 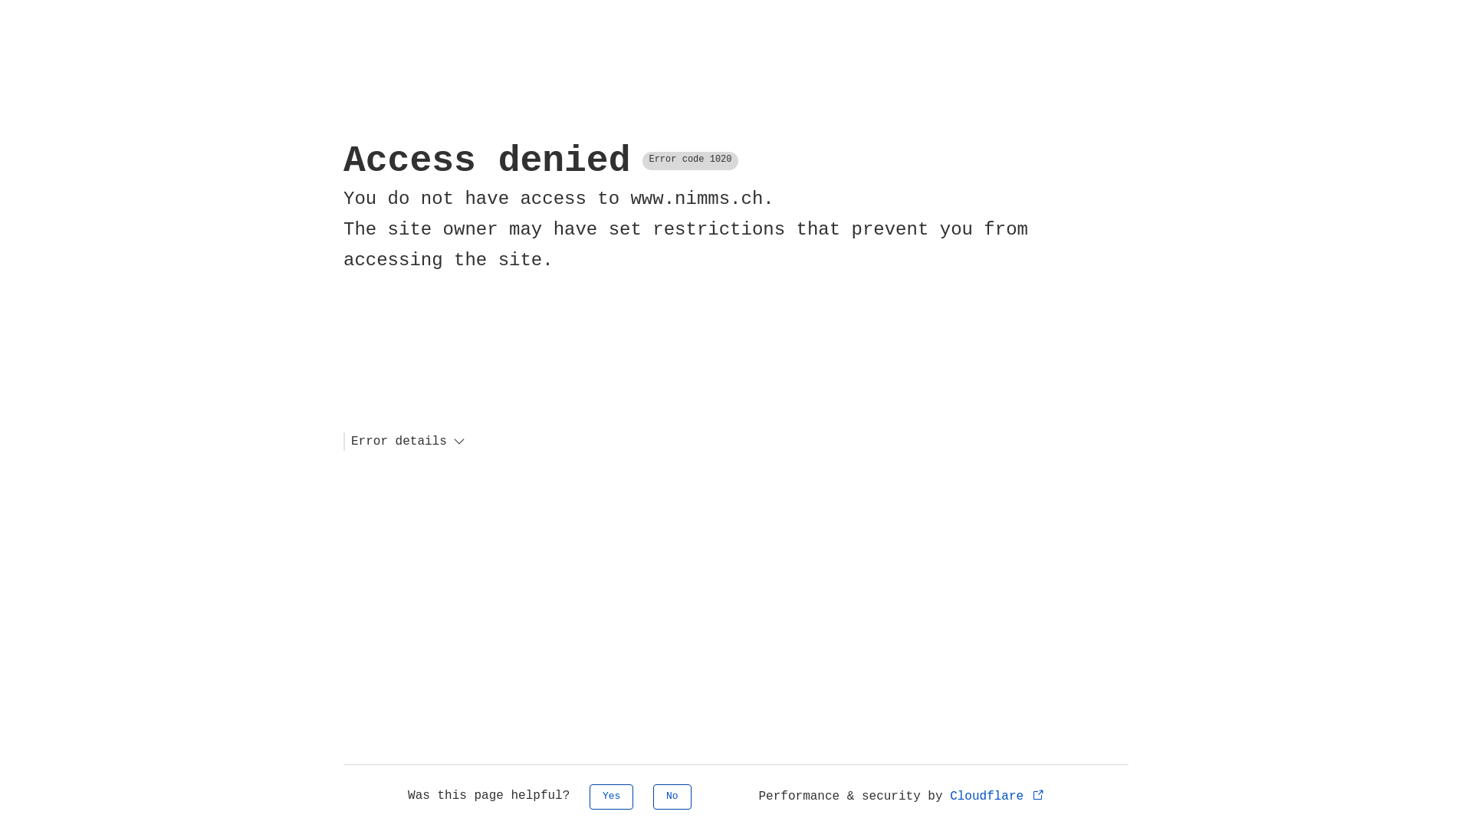 I want to click on Cloudflare, so click(x=998, y=797).